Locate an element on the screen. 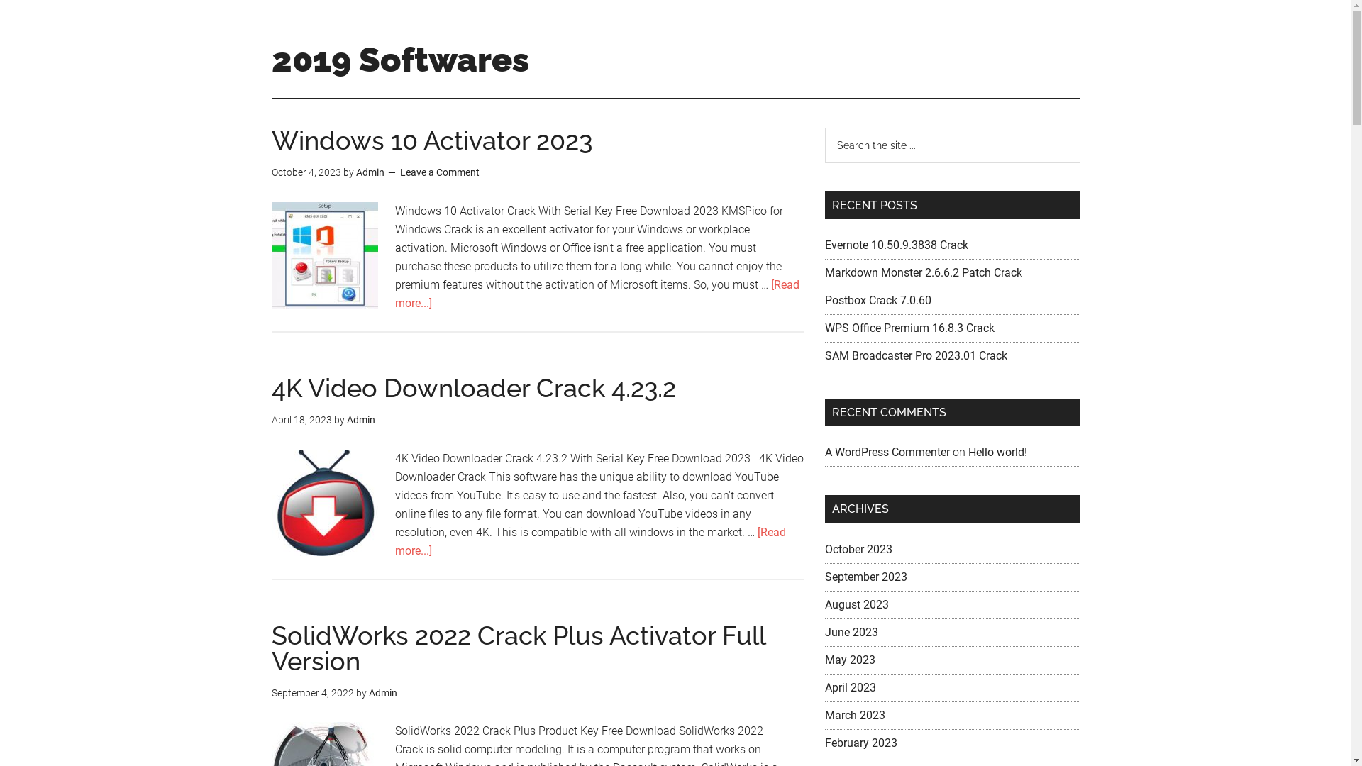 The width and height of the screenshot is (1362, 766). March 2023 is located at coordinates (854, 715).